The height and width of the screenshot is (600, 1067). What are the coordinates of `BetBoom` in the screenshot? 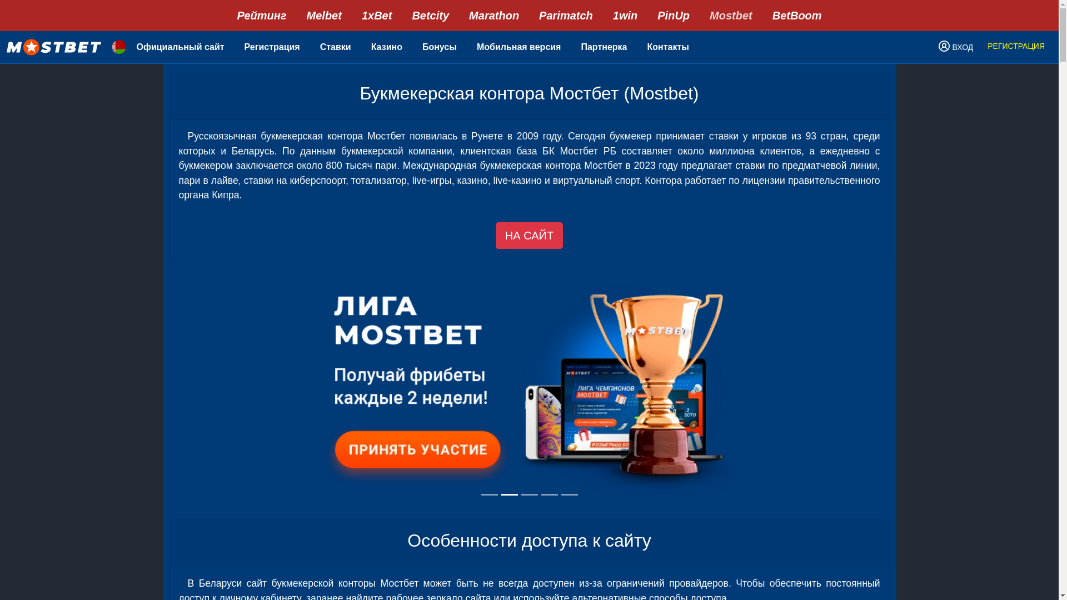 It's located at (797, 16).